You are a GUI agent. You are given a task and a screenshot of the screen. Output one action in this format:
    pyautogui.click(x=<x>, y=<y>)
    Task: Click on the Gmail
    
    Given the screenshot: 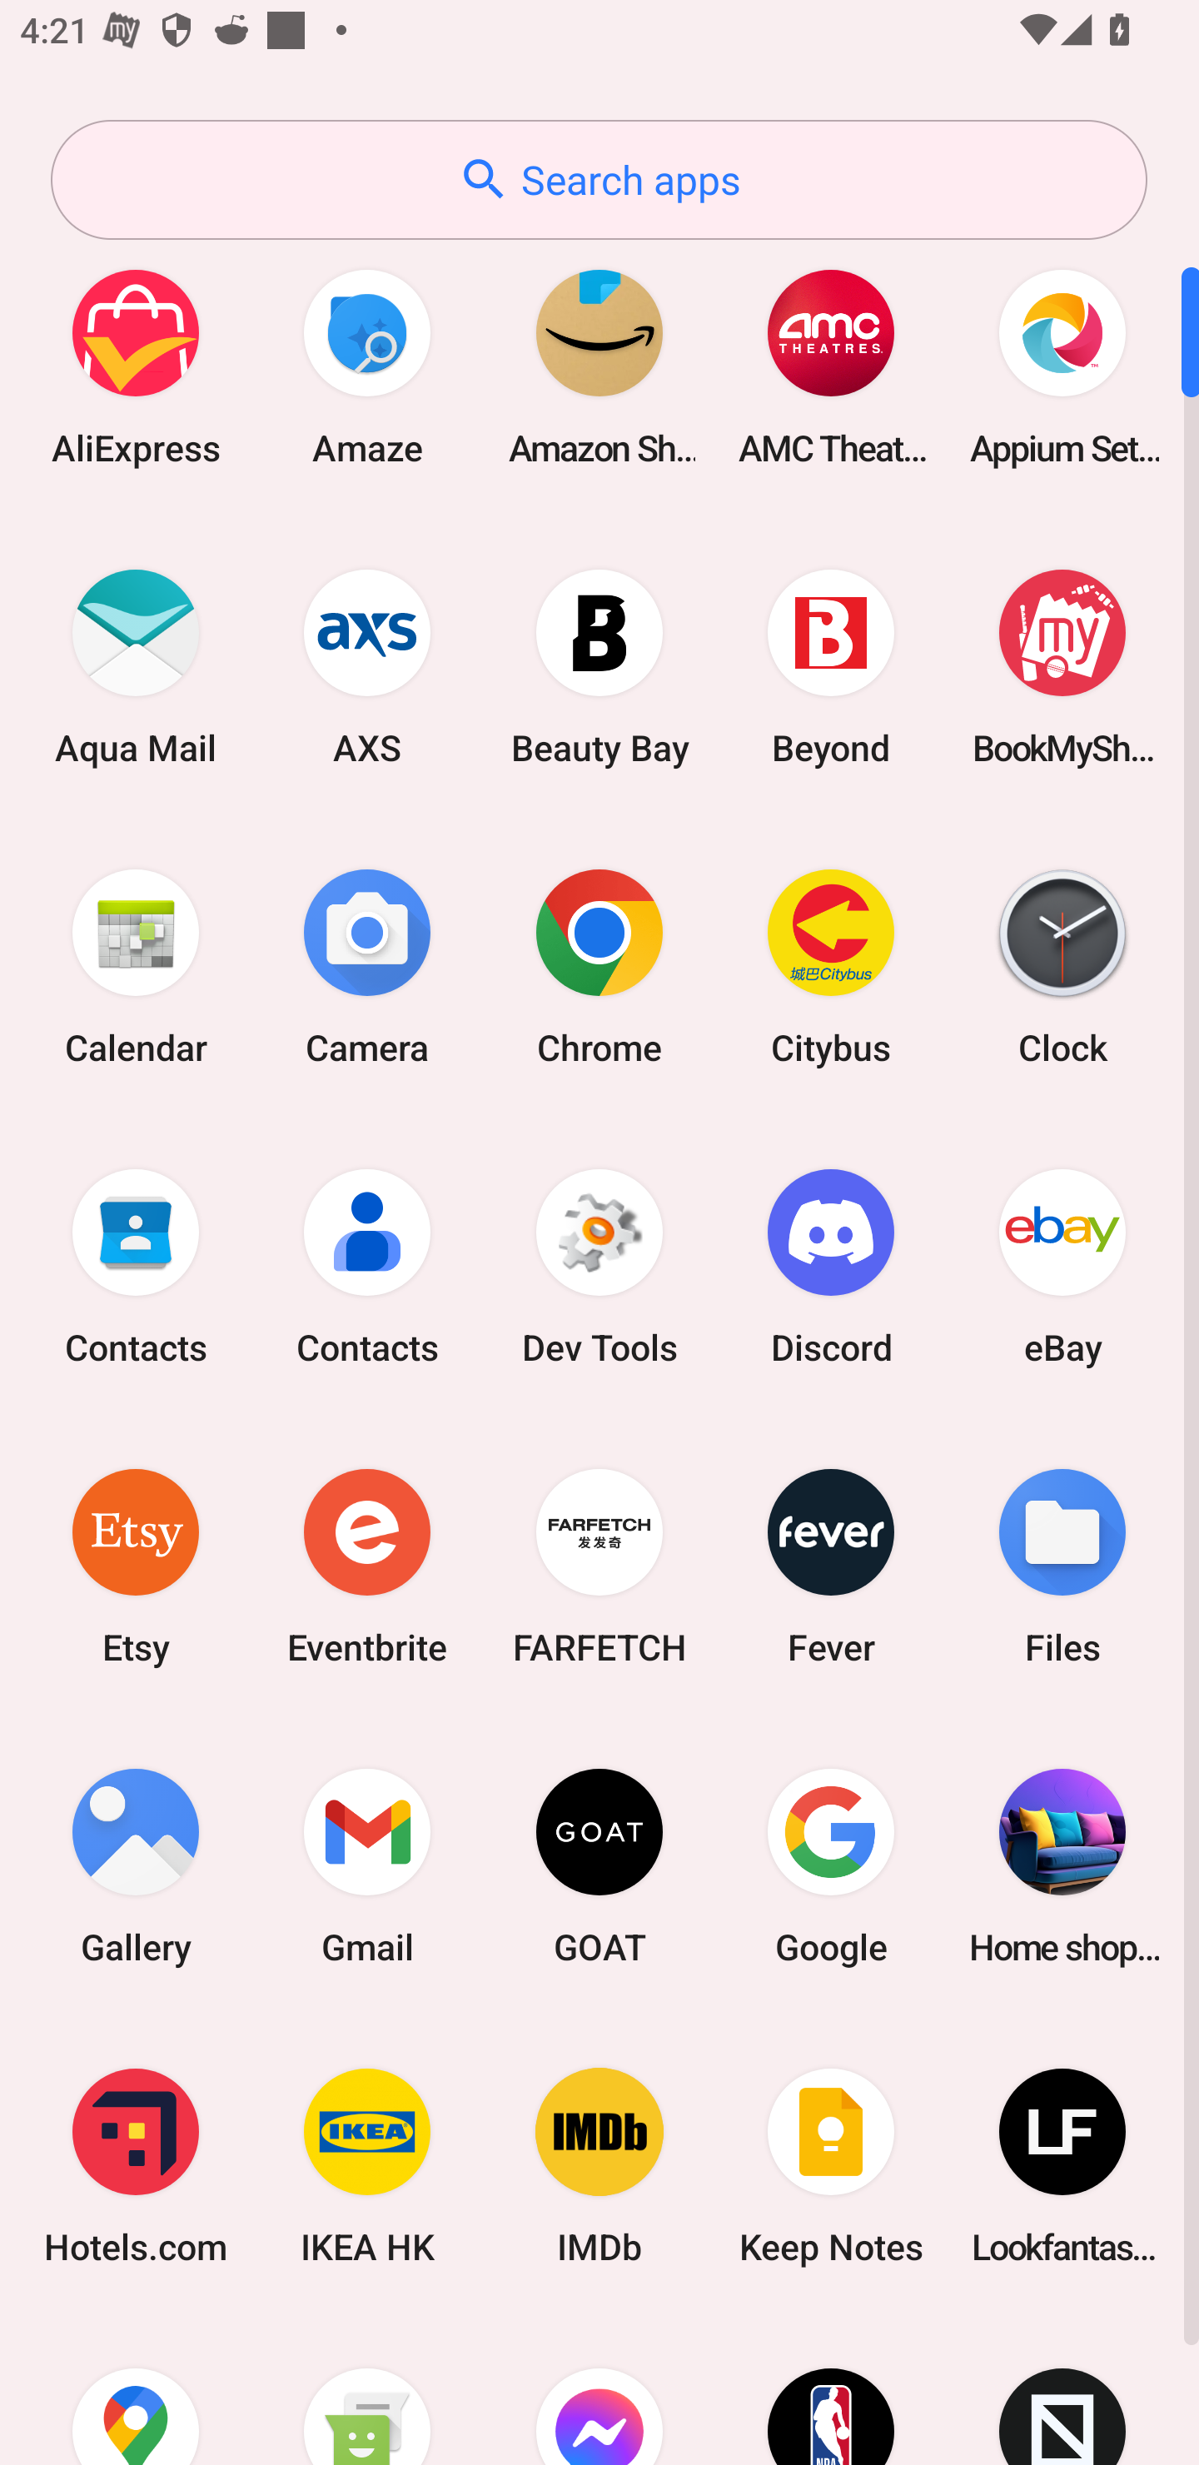 What is the action you would take?
    pyautogui.click(x=367, y=1865)
    